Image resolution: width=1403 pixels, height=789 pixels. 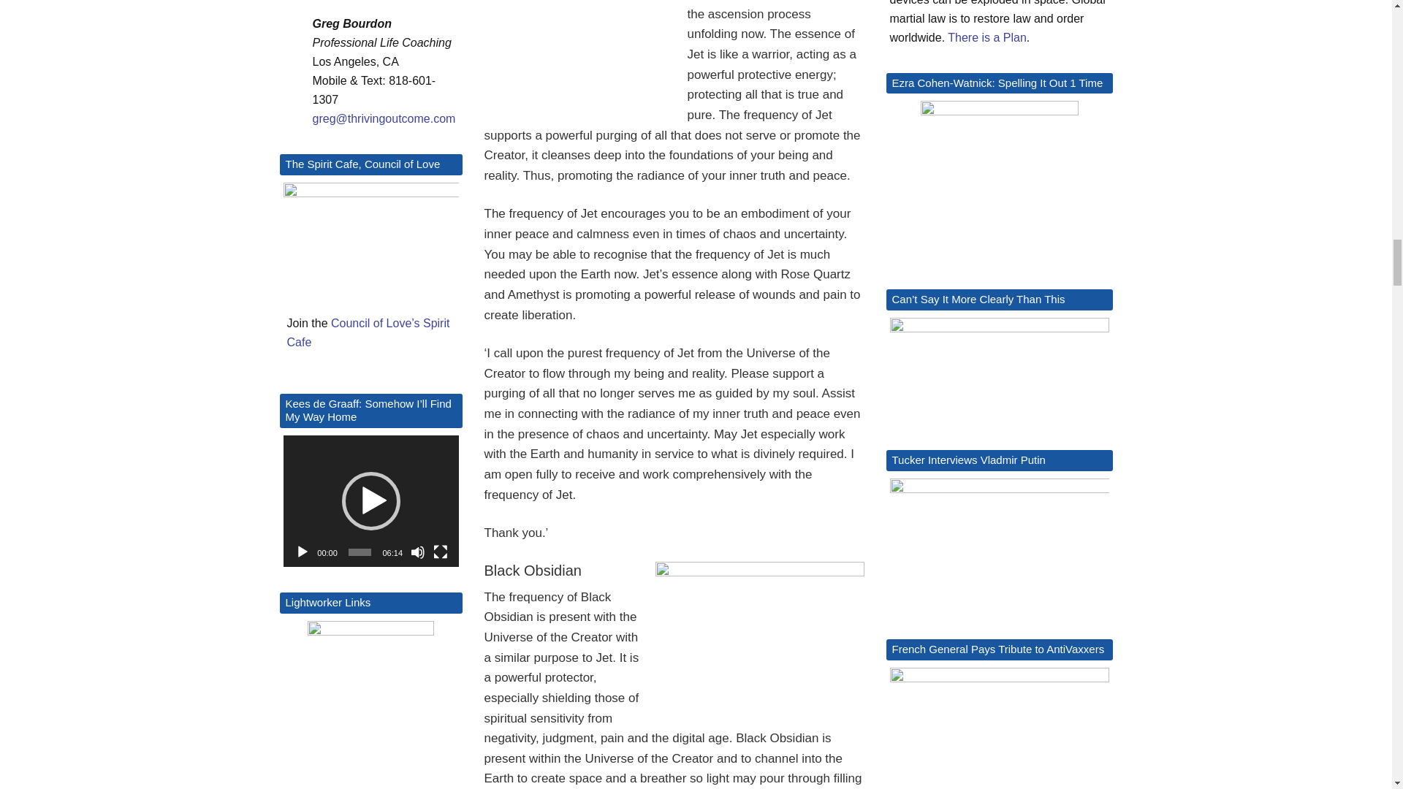 What do you see at coordinates (418, 552) in the screenshot?
I see `Mute` at bounding box center [418, 552].